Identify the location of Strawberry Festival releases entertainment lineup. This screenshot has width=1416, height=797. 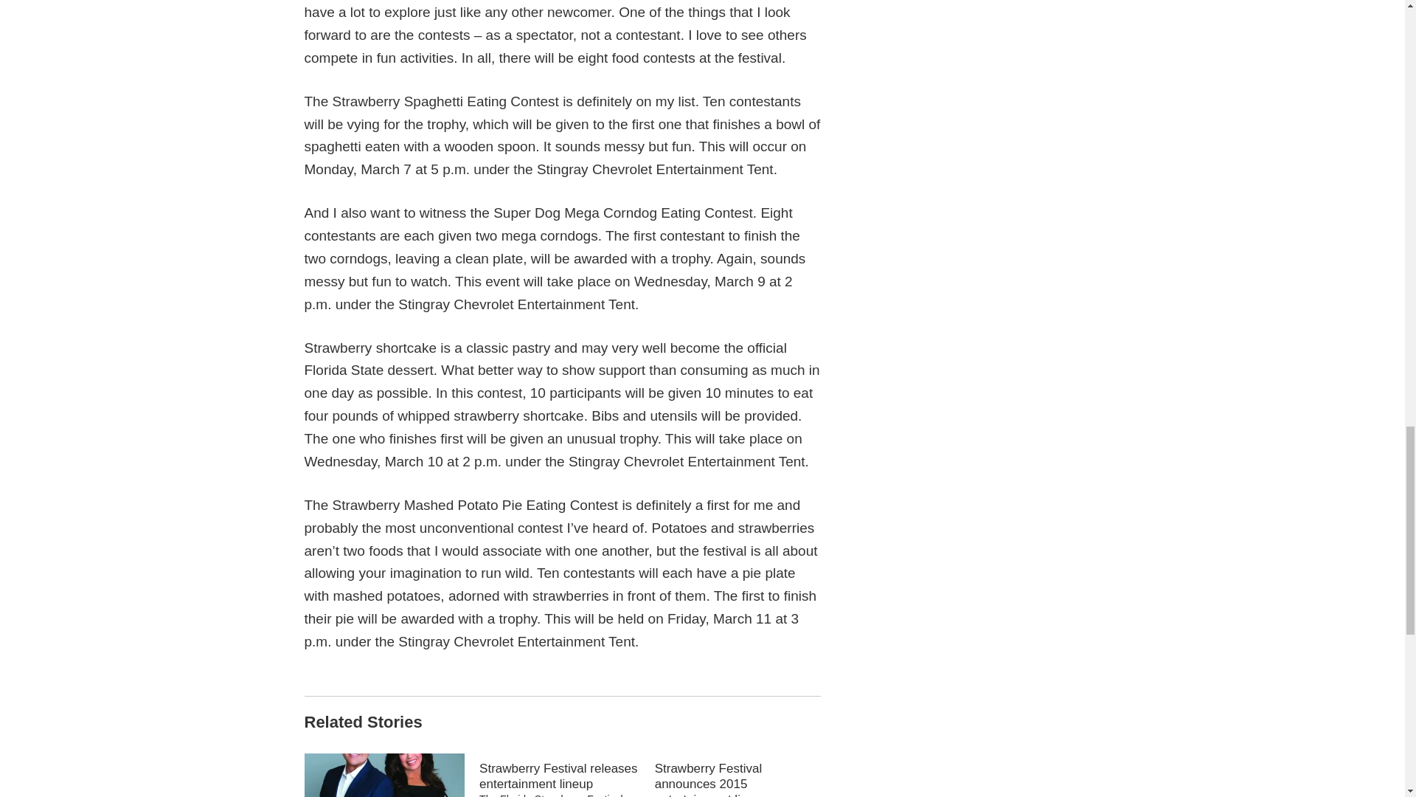
(566, 775).